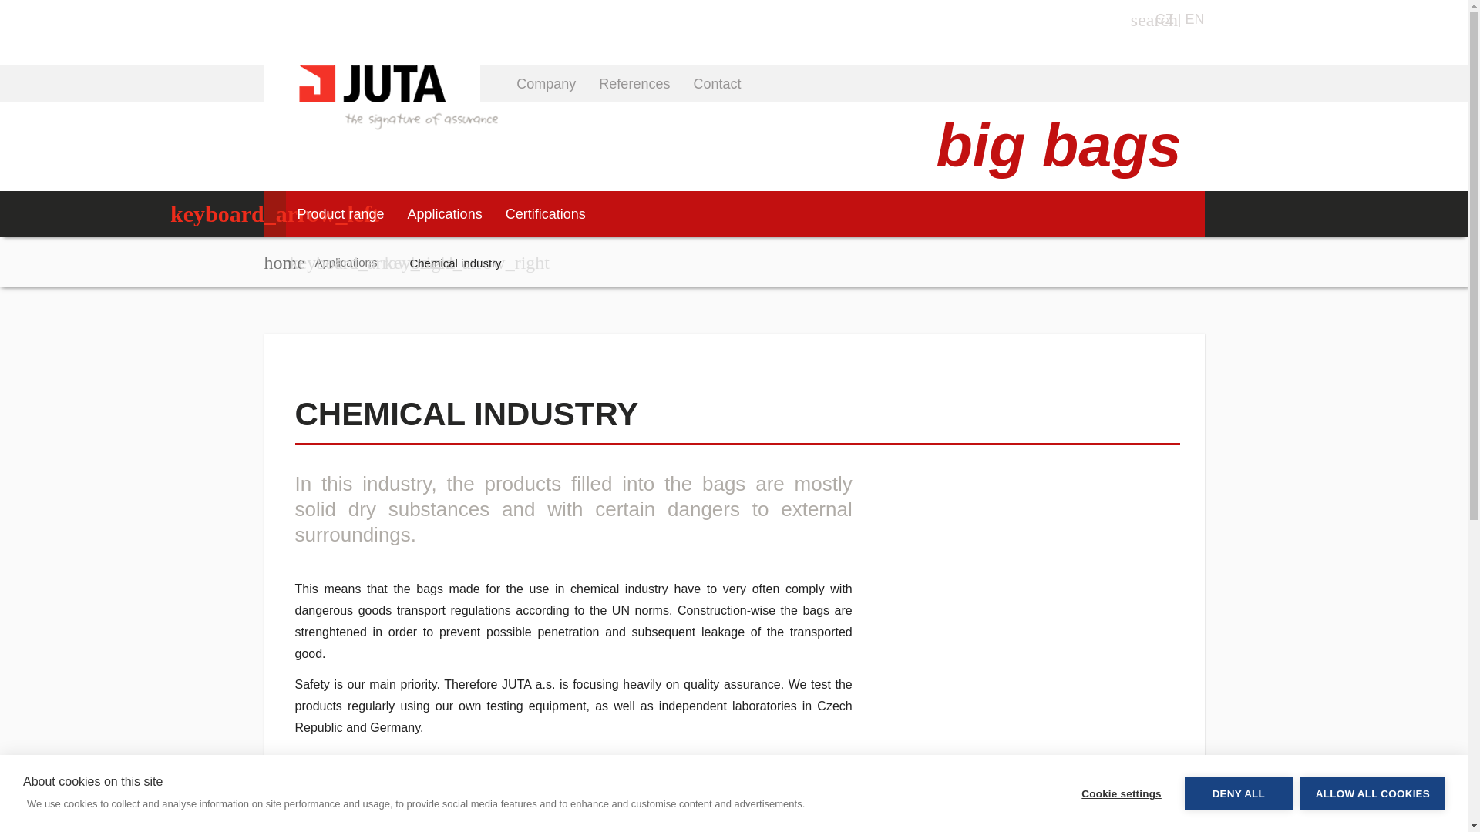  I want to click on References, so click(634, 83).